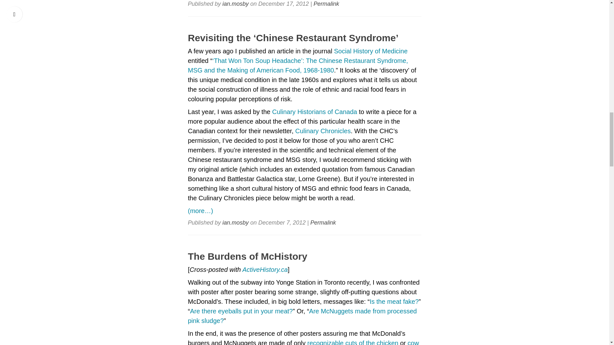  Describe the element at coordinates (304, 256) in the screenshot. I see `The Burdens of McHistory` at that location.